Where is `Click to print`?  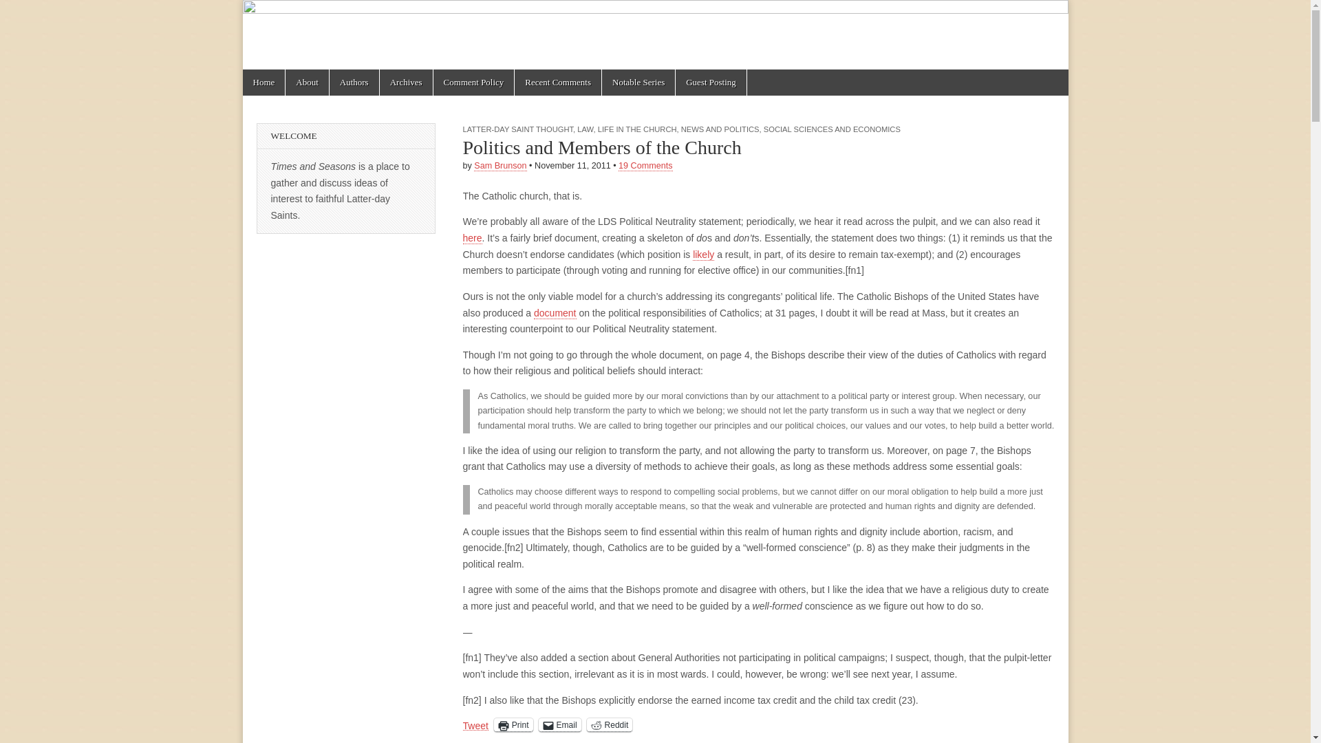 Click to print is located at coordinates (513, 725).